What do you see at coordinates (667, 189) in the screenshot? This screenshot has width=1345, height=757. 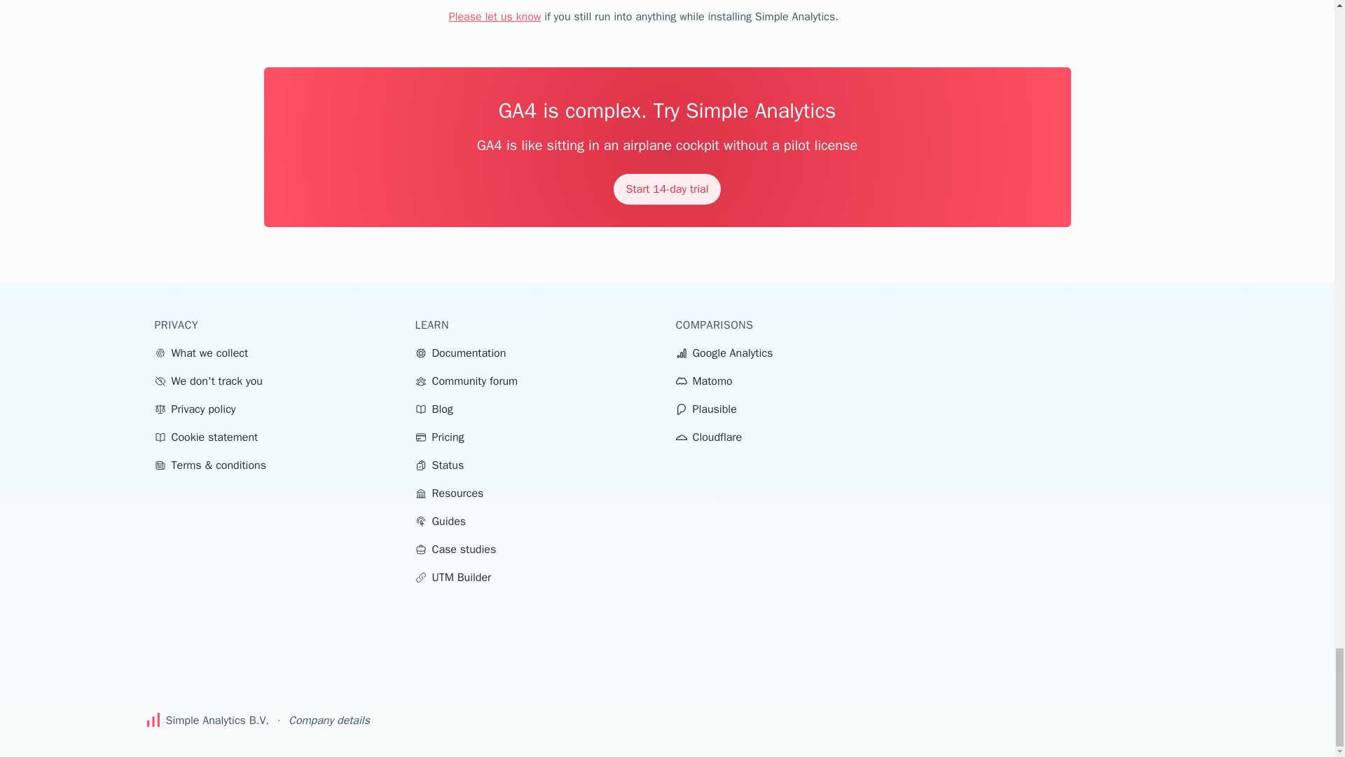 I see `Start 14-day trial` at bounding box center [667, 189].